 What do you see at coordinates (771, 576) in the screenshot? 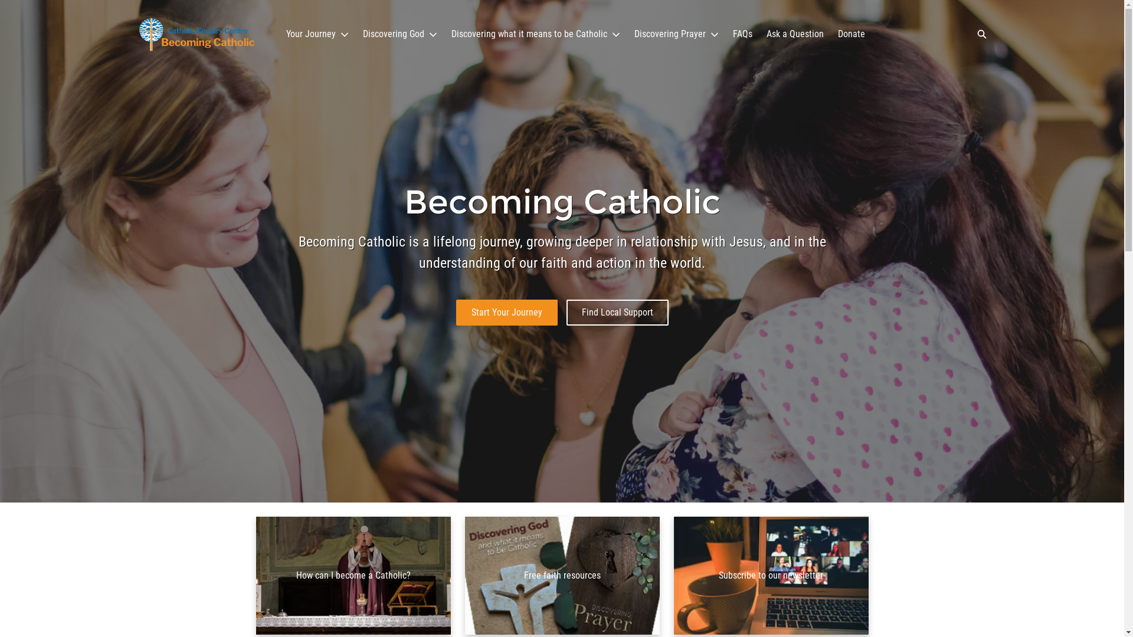
I see `Subscribe to our newsletter` at bounding box center [771, 576].